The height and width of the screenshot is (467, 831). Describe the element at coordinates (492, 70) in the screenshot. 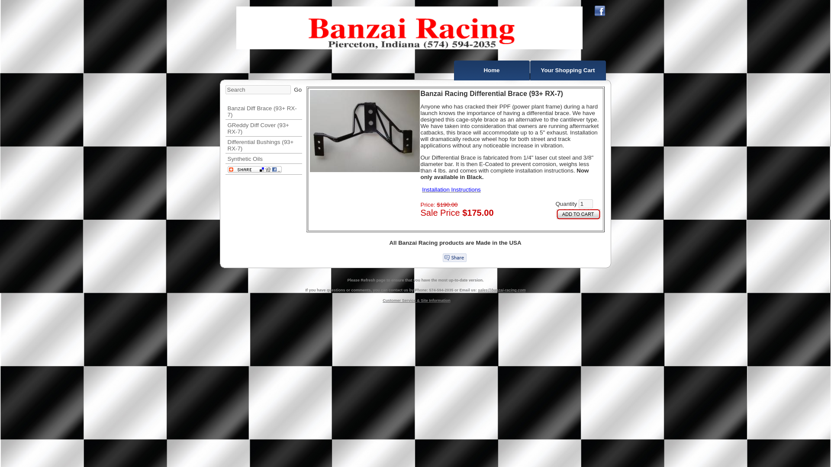

I see `Banzai Racing Store` at that location.